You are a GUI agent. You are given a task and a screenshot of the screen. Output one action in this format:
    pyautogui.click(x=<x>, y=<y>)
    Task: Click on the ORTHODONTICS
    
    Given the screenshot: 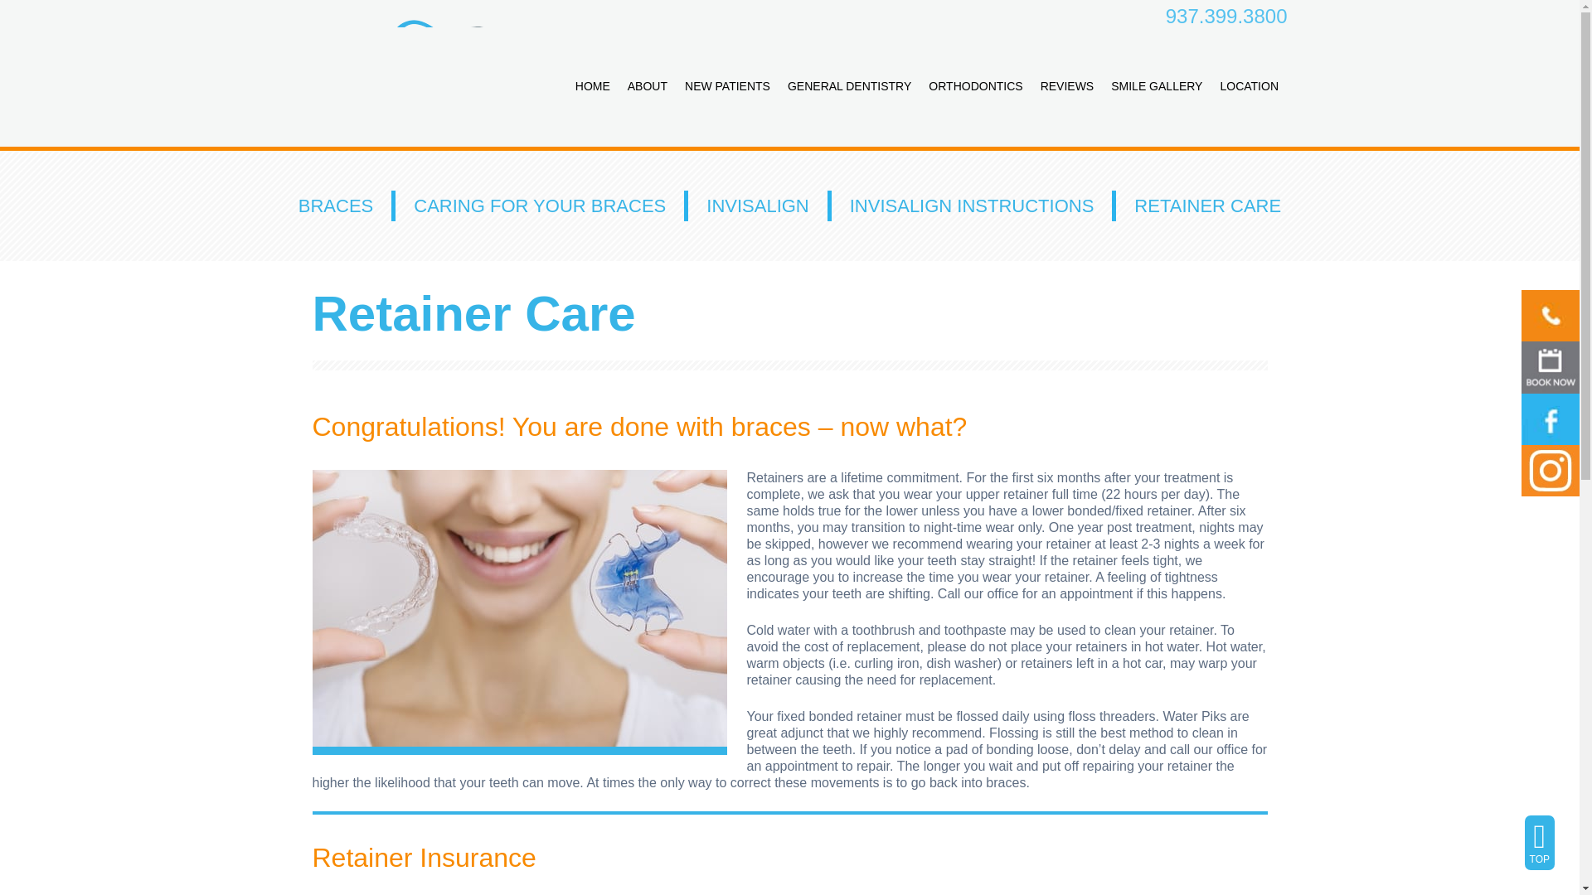 What is the action you would take?
    pyautogui.click(x=975, y=86)
    